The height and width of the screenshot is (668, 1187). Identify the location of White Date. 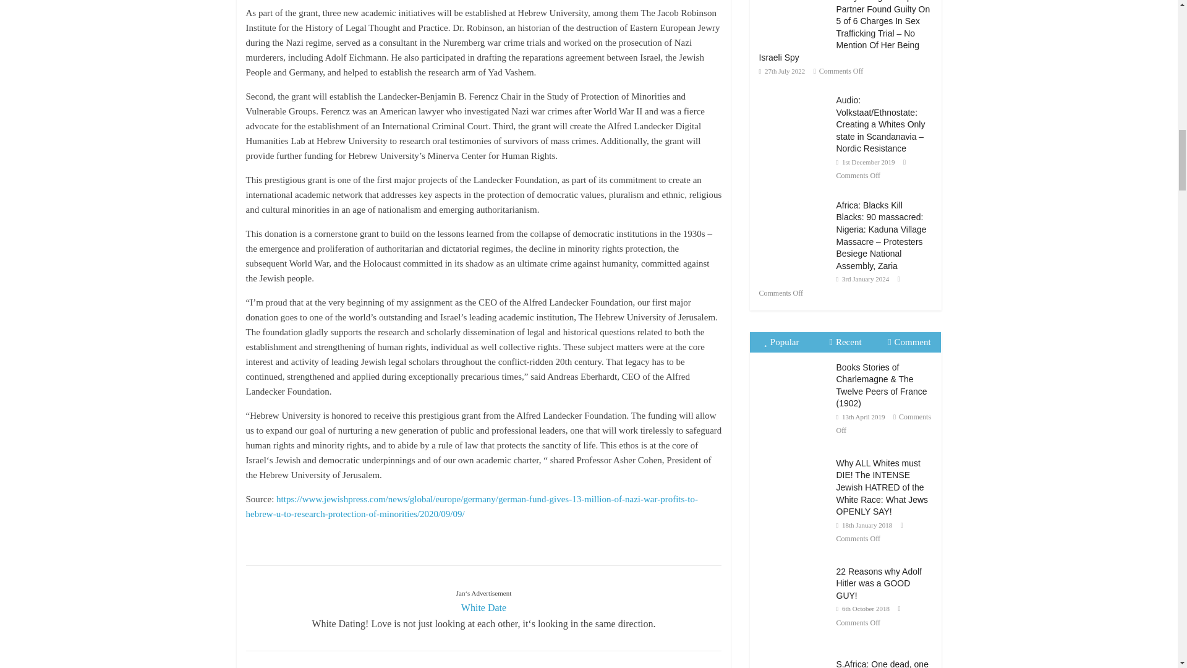
(483, 607).